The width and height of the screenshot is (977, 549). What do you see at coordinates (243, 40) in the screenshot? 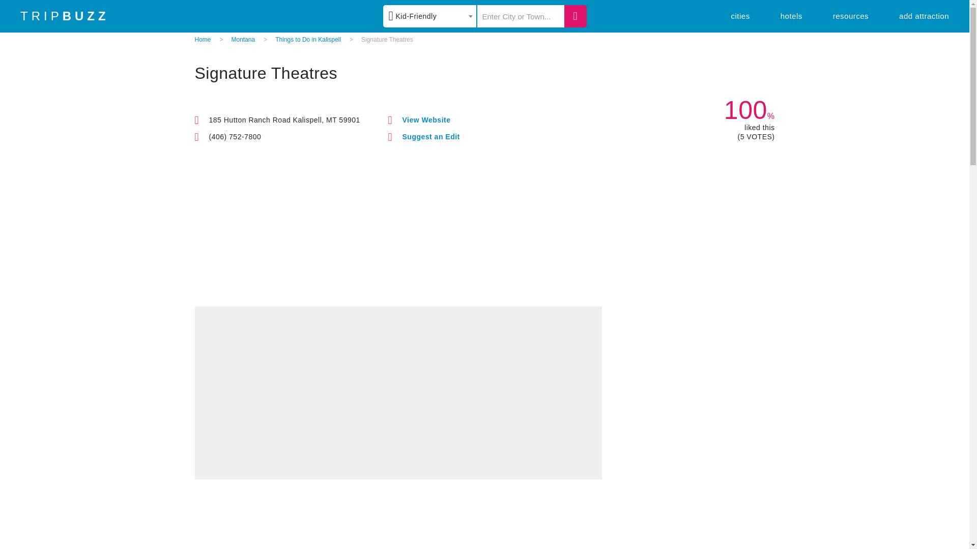
I see `Montana` at bounding box center [243, 40].